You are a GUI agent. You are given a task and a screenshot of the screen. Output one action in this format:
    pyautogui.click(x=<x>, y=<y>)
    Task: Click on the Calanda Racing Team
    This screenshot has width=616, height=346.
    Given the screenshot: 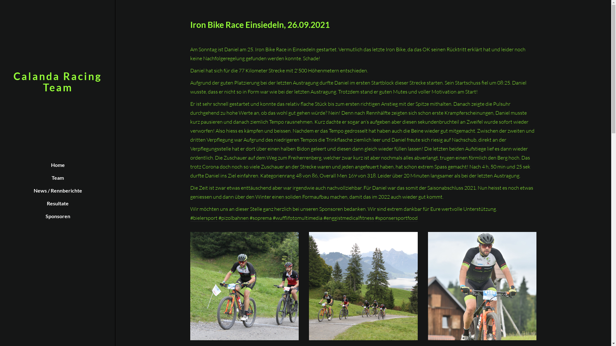 What is the action you would take?
    pyautogui.click(x=58, y=82)
    